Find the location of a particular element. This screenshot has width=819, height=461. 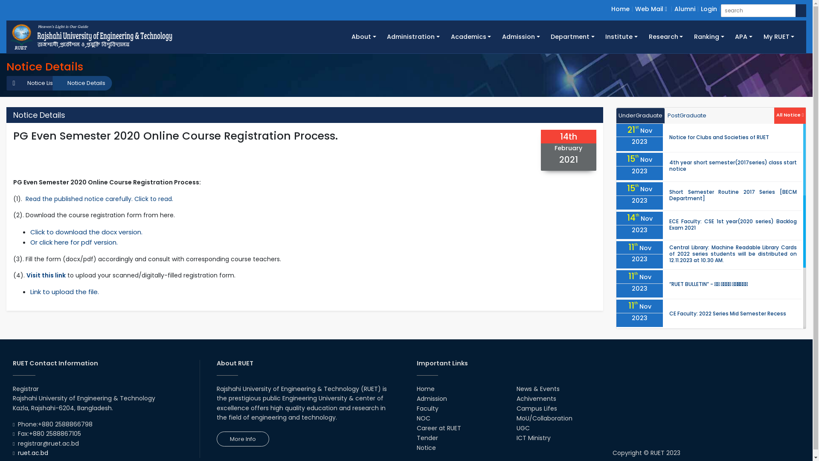

Web Mail is located at coordinates (651, 9).